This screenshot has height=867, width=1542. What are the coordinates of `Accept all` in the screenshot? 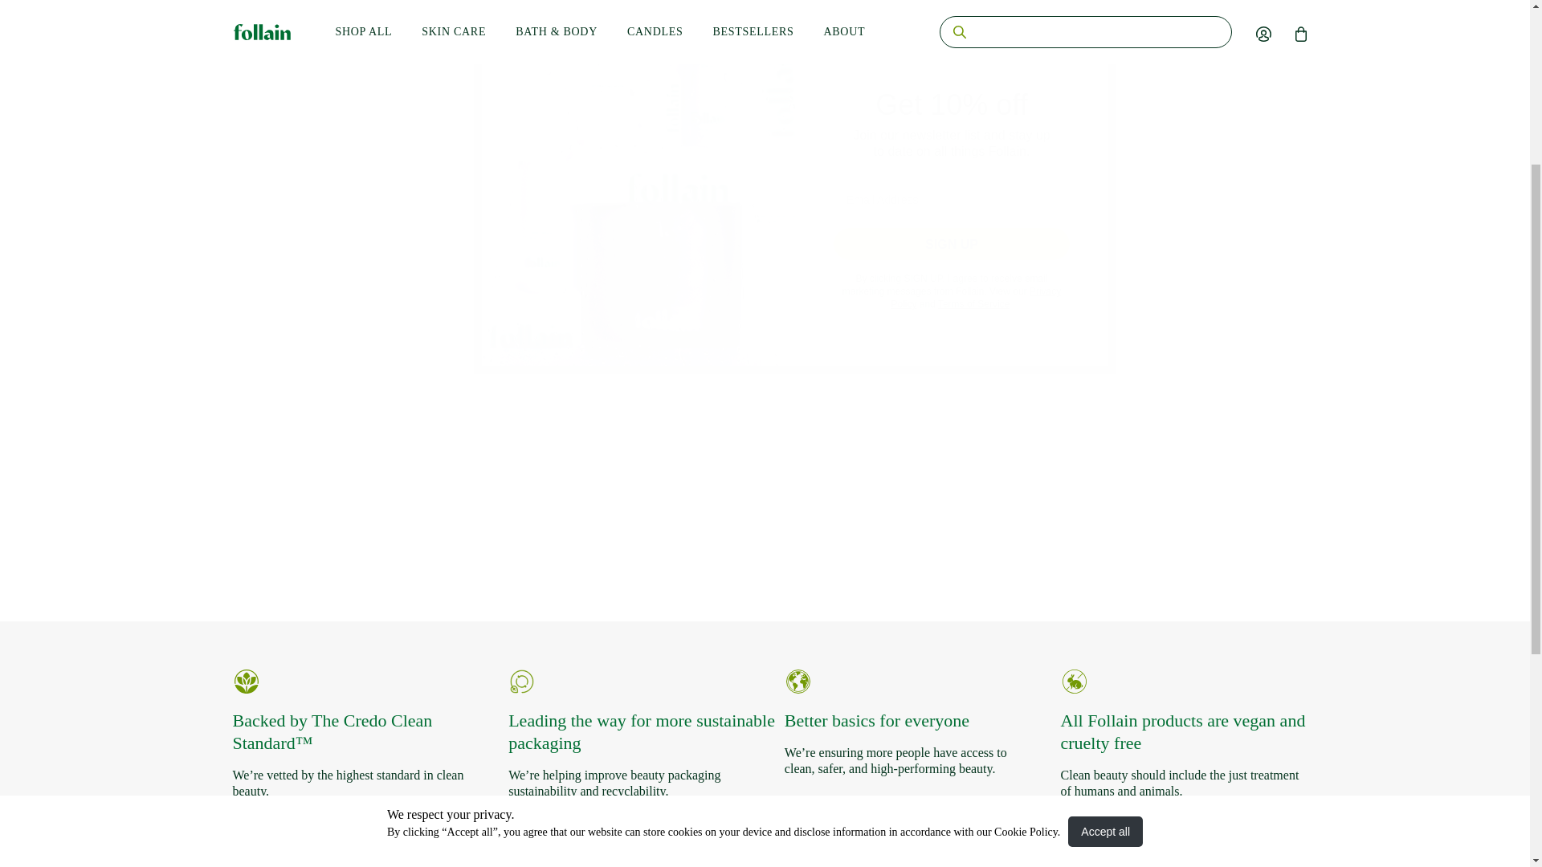 It's located at (1105, 561).